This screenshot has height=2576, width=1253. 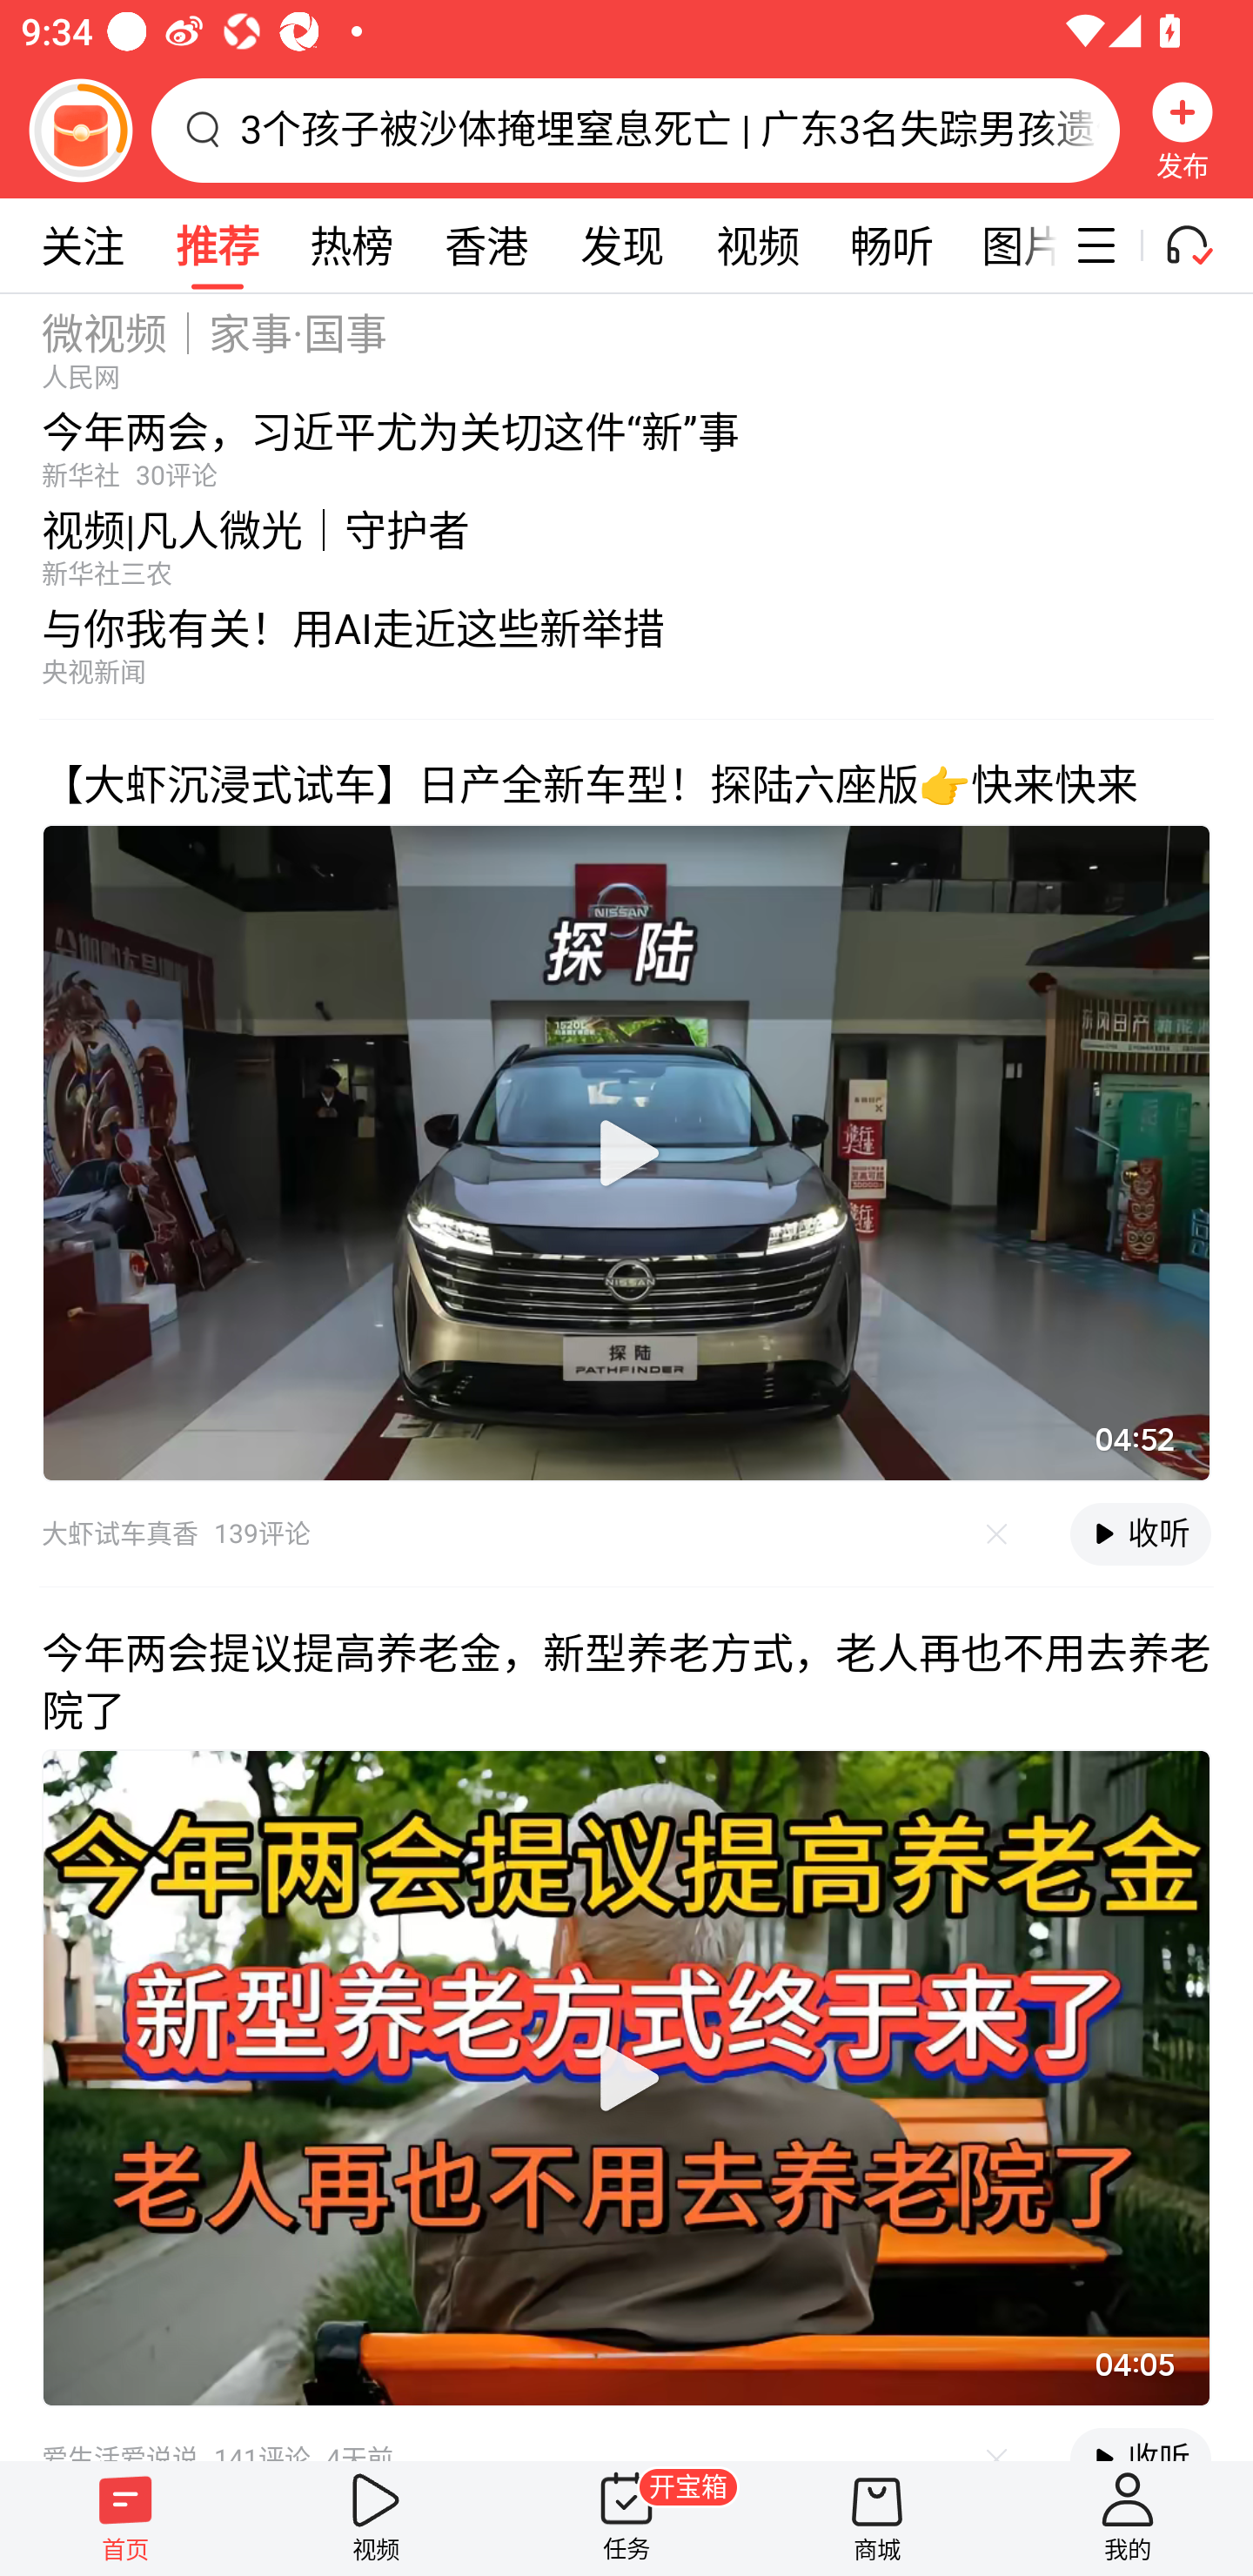 What do you see at coordinates (486, 245) in the screenshot?
I see `香港` at bounding box center [486, 245].